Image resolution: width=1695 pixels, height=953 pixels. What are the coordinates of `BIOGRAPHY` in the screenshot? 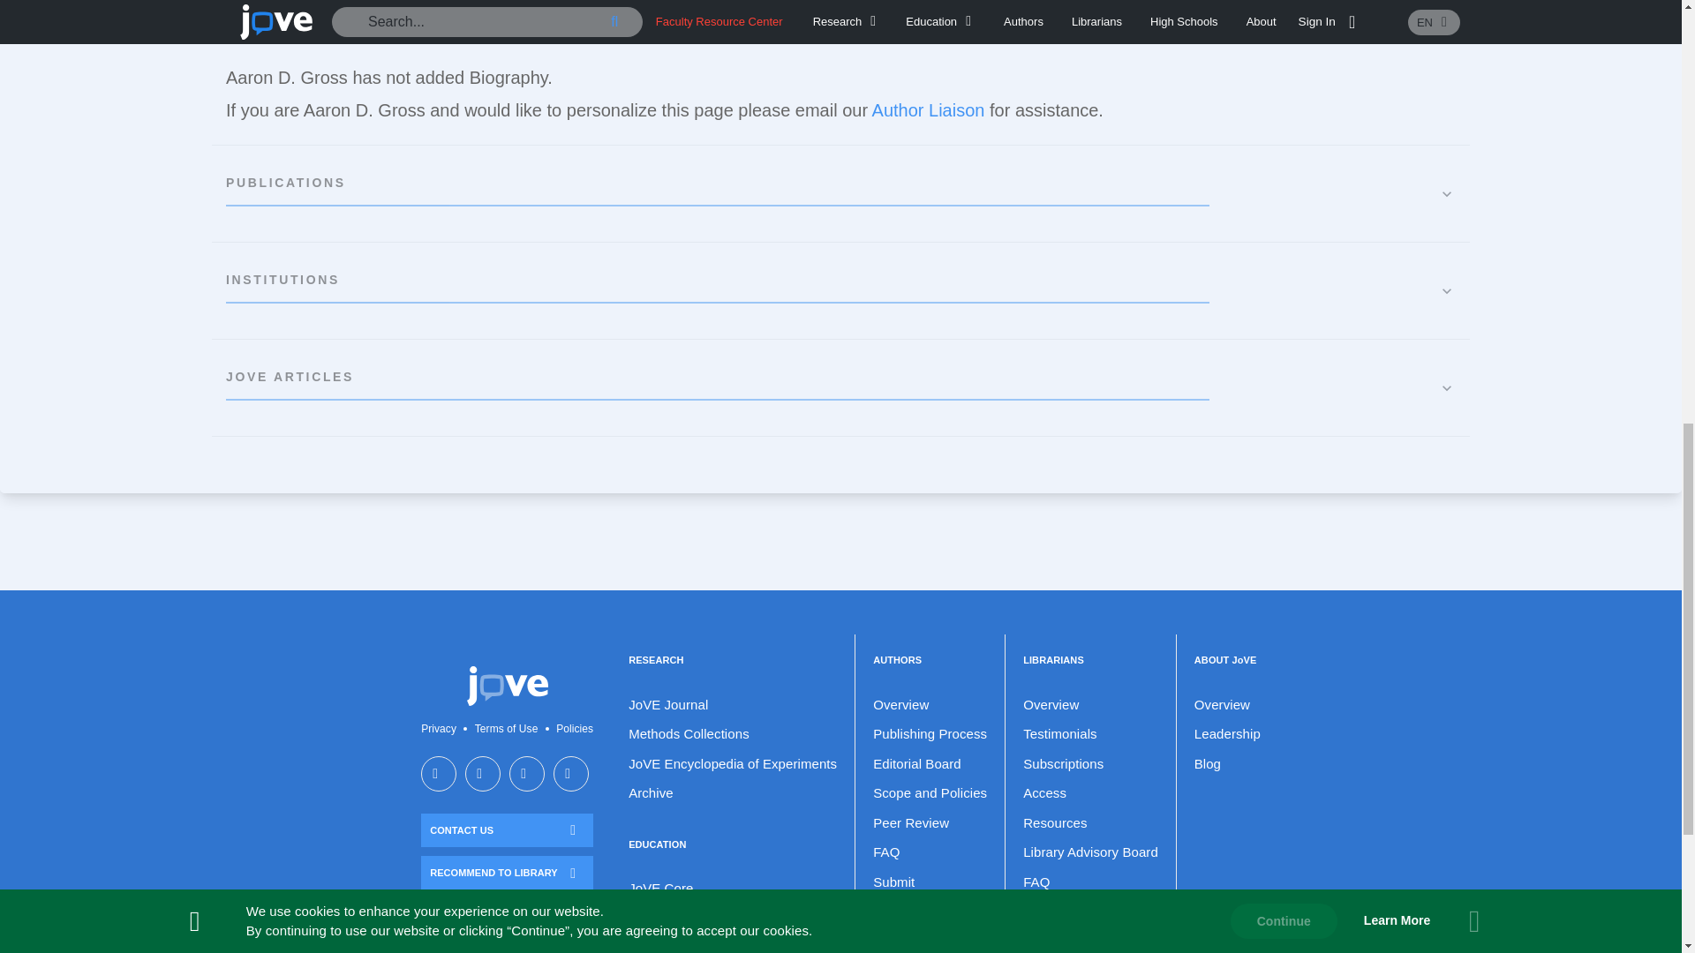 It's located at (840, 26).